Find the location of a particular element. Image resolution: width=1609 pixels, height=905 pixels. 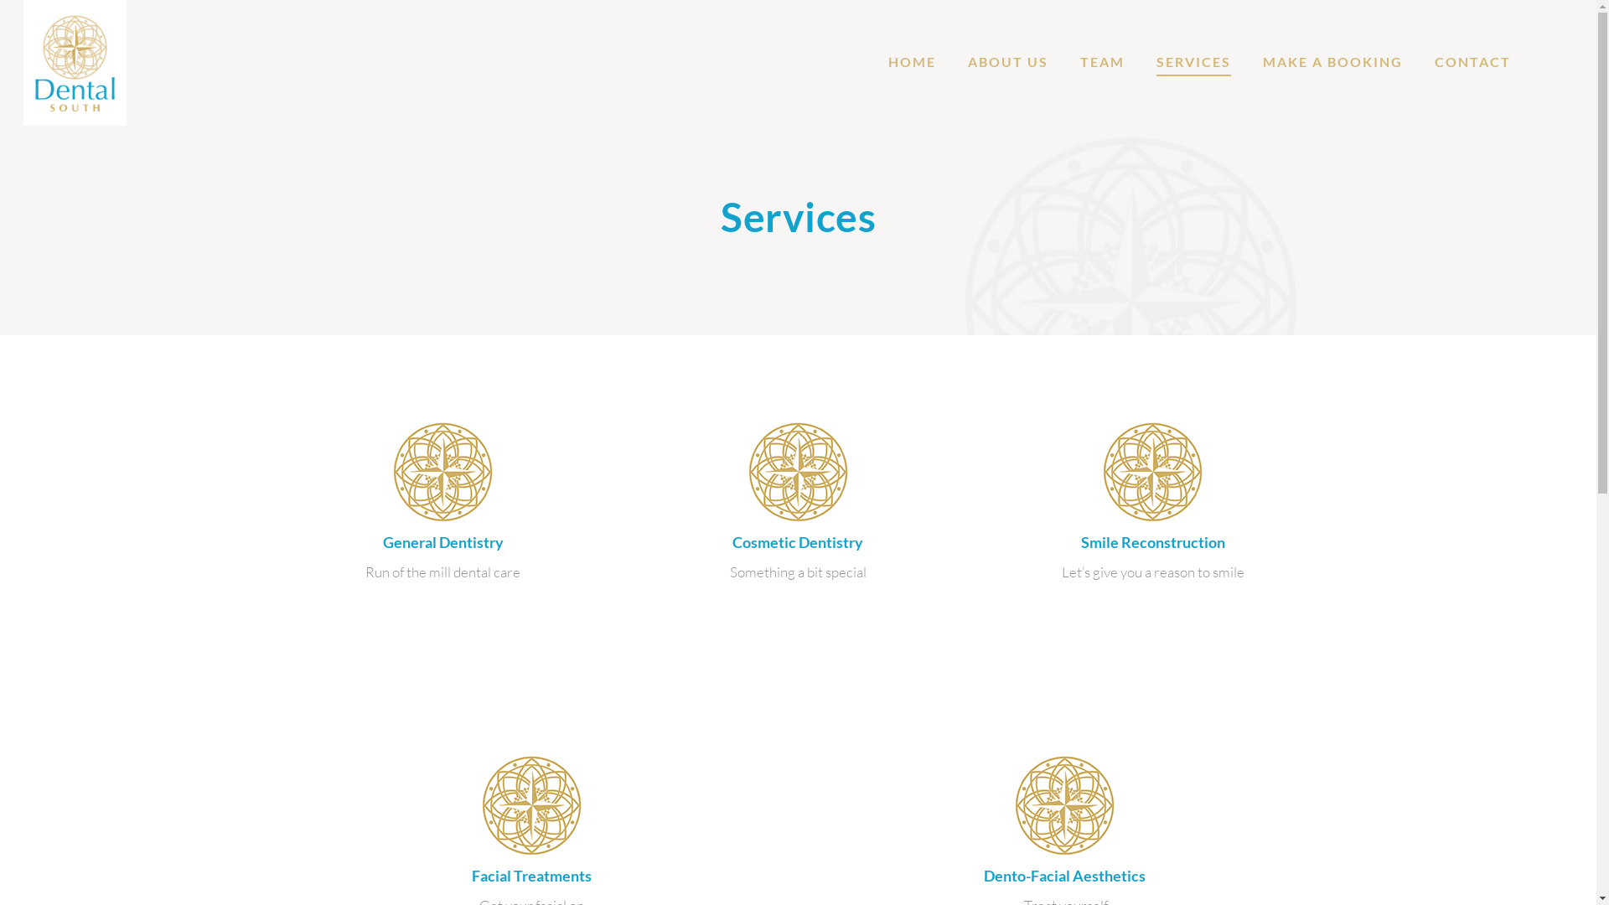

ABOUT US is located at coordinates (1008, 62).